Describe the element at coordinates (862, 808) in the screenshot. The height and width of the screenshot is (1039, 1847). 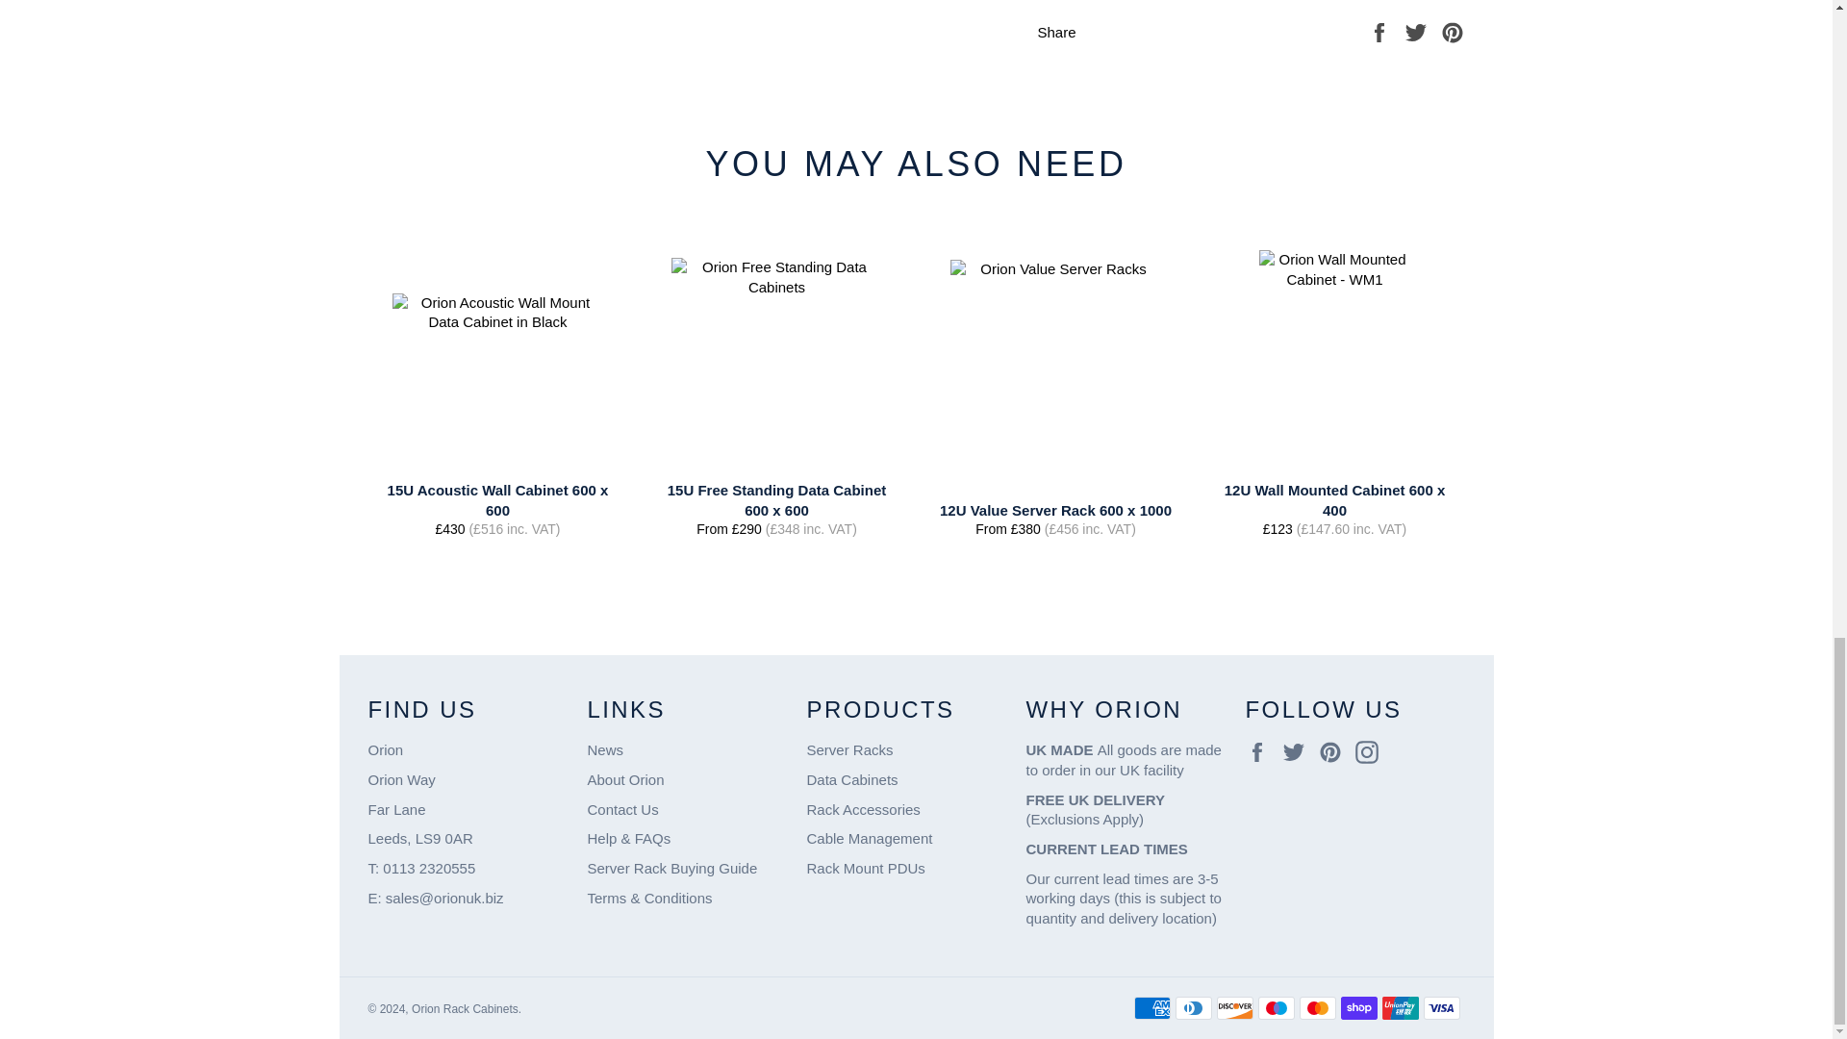
I see `Accessories` at that location.